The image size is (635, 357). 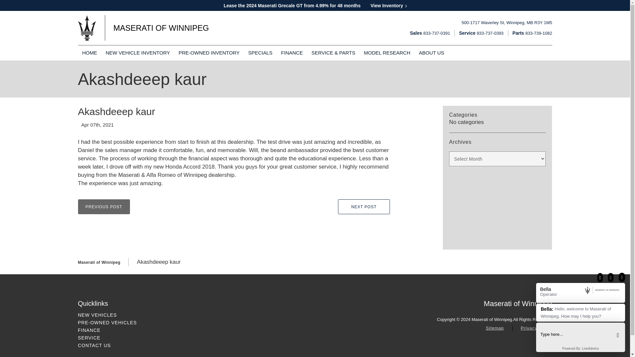 I want to click on MASERATI OF WINNIPEG, so click(x=144, y=28).